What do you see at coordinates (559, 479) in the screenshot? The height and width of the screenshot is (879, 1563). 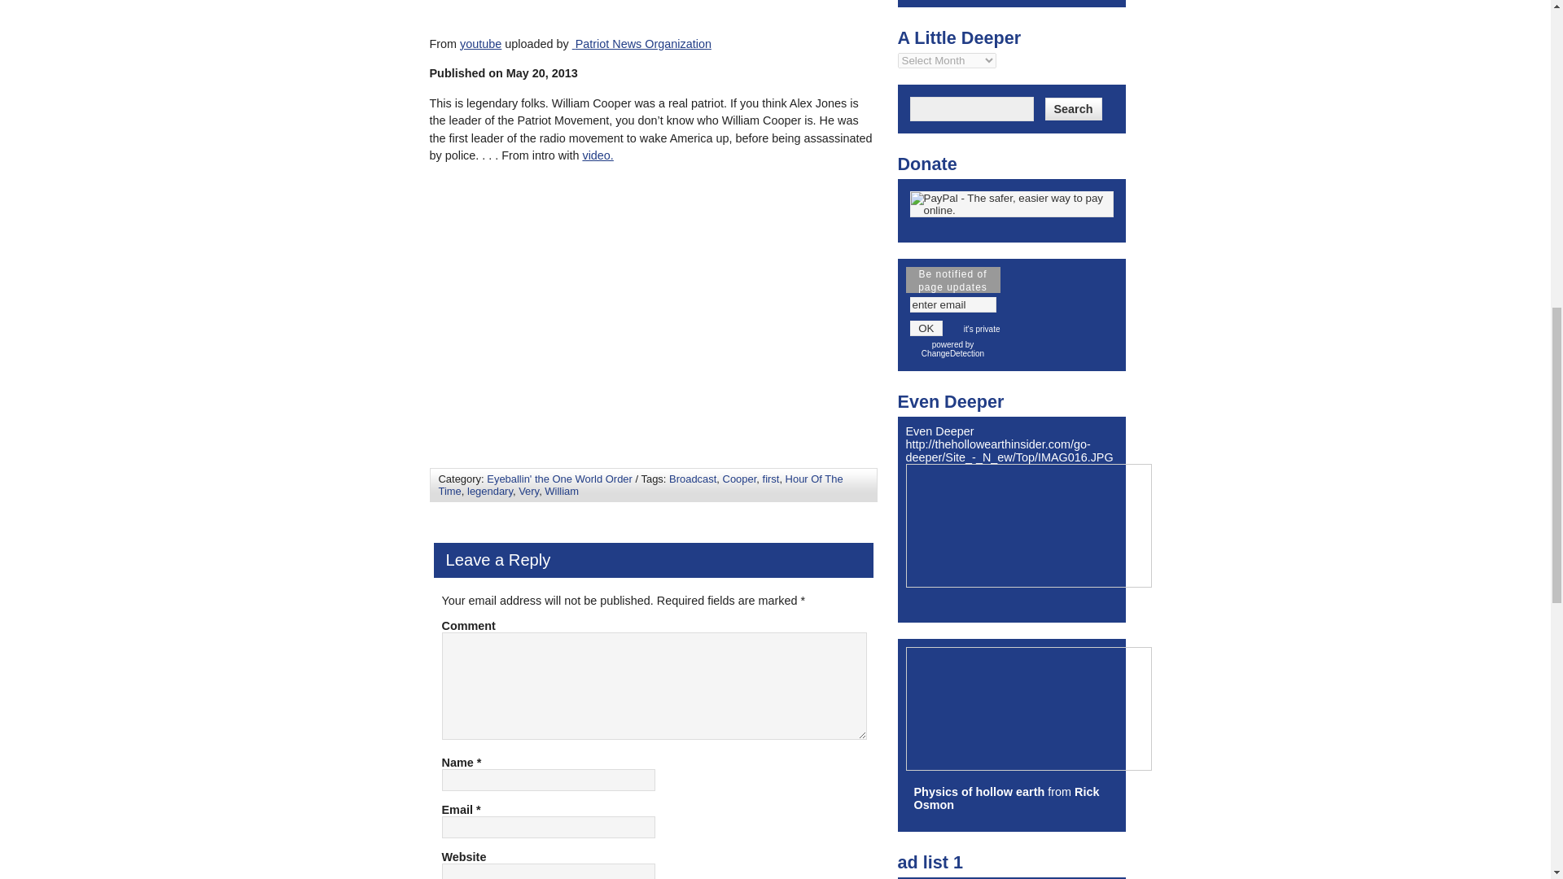 I see `Eyeballin' the One World Order` at bounding box center [559, 479].